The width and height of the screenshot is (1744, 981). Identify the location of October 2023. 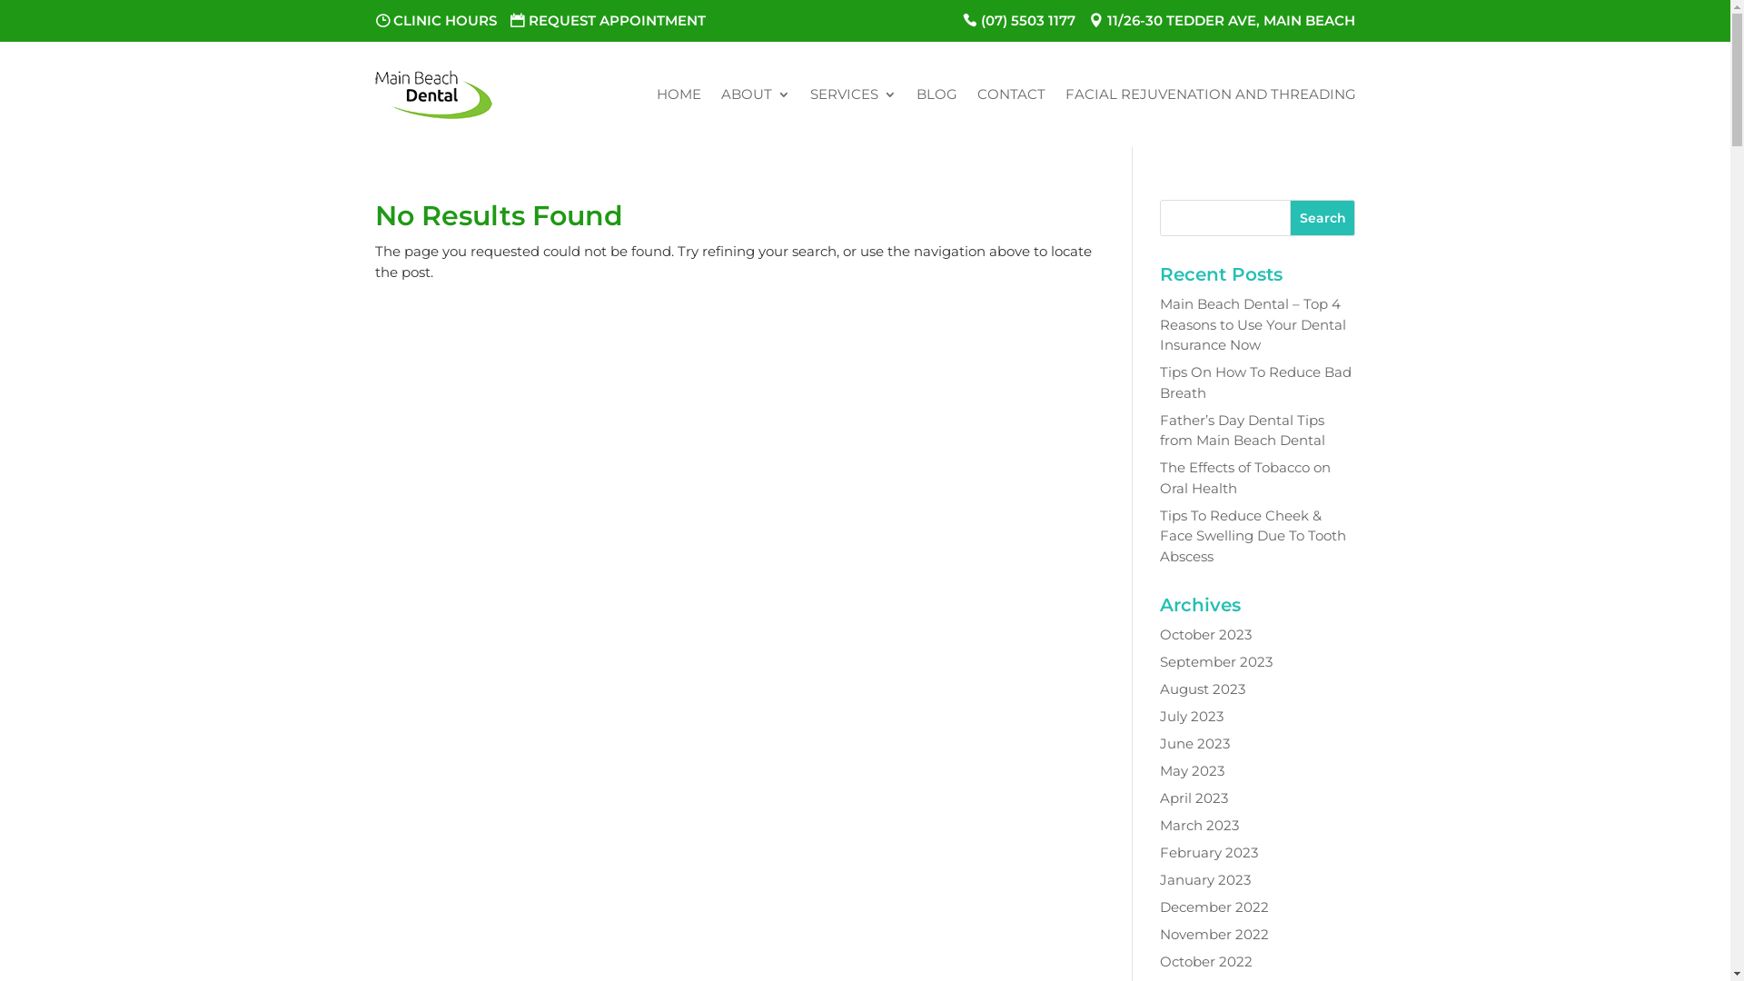
(1206, 634).